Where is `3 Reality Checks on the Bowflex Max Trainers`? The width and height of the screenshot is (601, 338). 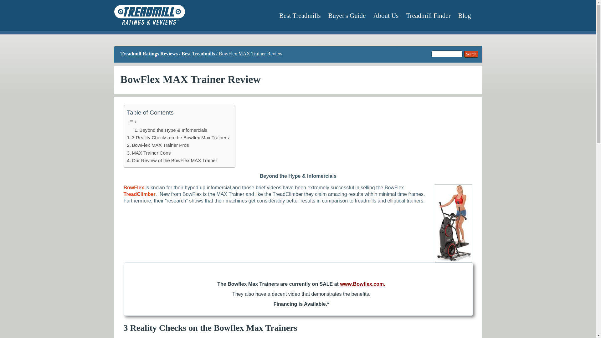 3 Reality Checks on the Bowflex Max Trainers is located at coordinates (178, 138).